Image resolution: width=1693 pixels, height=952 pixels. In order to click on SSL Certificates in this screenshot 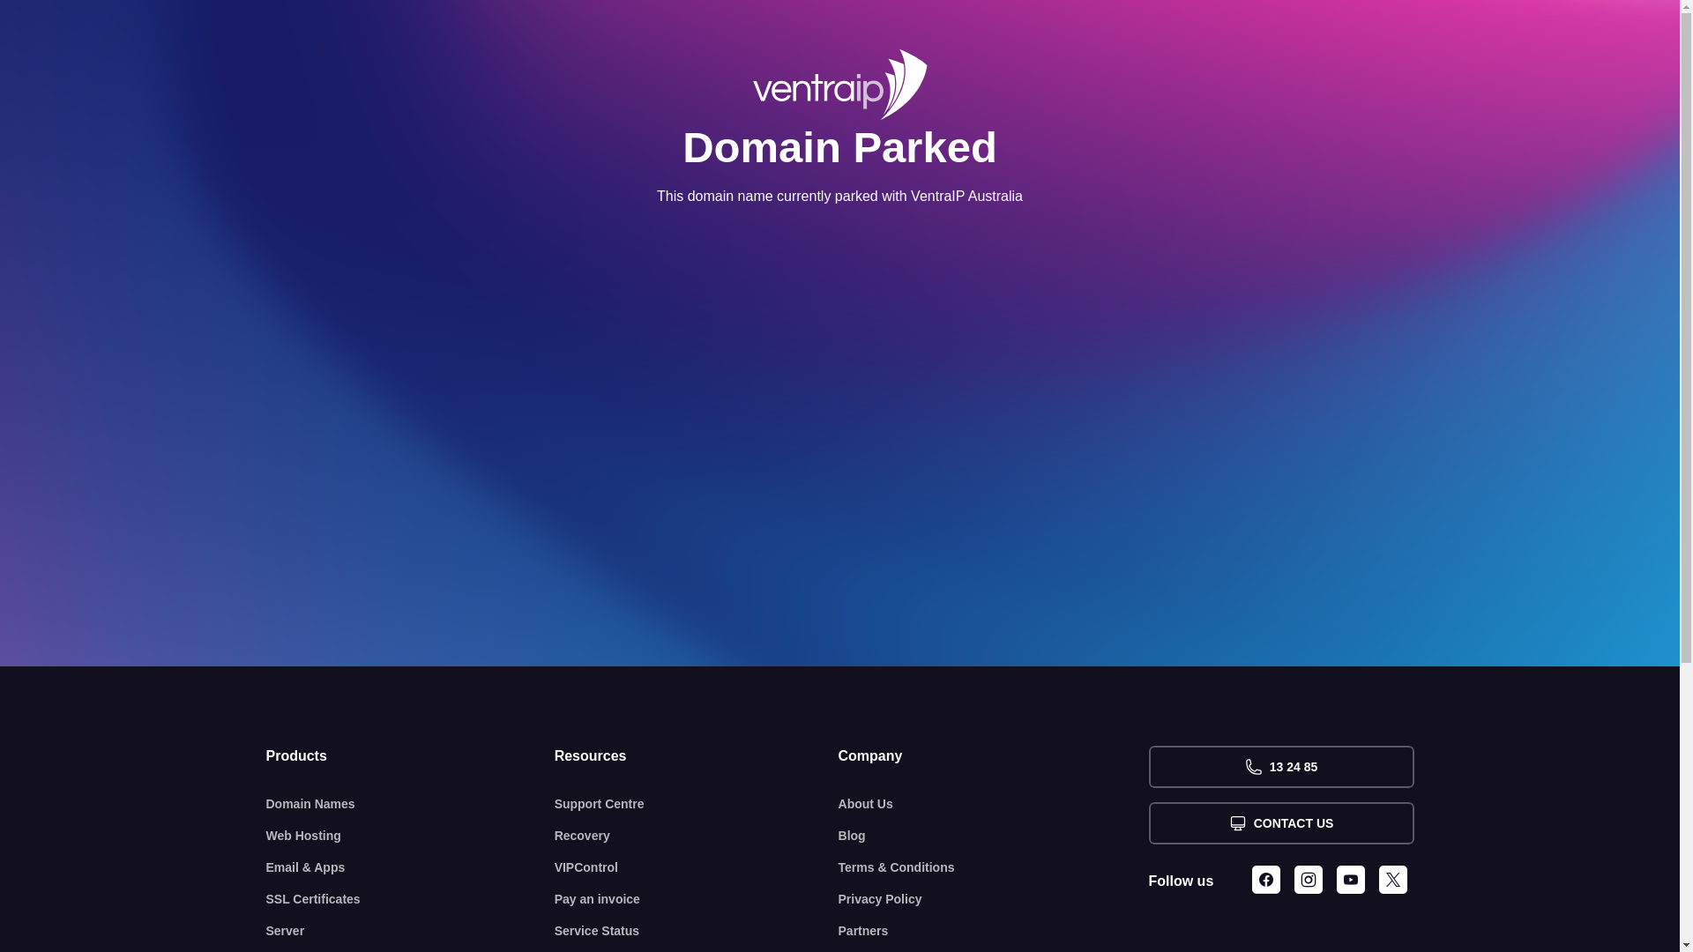, I will do `click(411, 899)`.